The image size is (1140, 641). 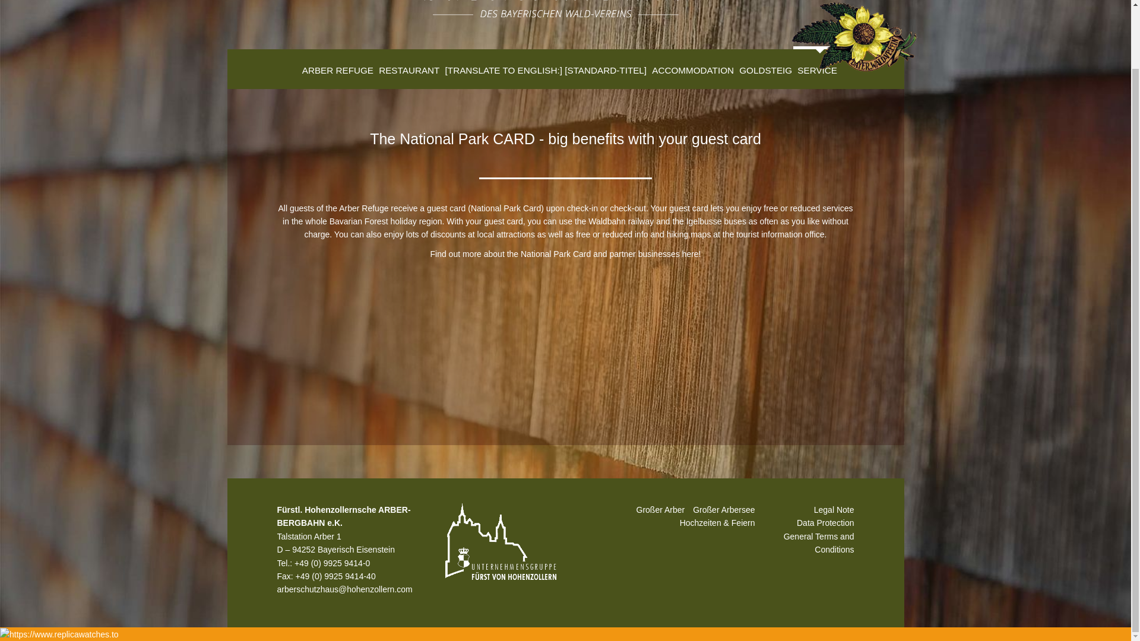 What do you see at coordinates (819, 543) in the screenshot?
I see `General Terms and Conditions` at bounding box center [819, 543].